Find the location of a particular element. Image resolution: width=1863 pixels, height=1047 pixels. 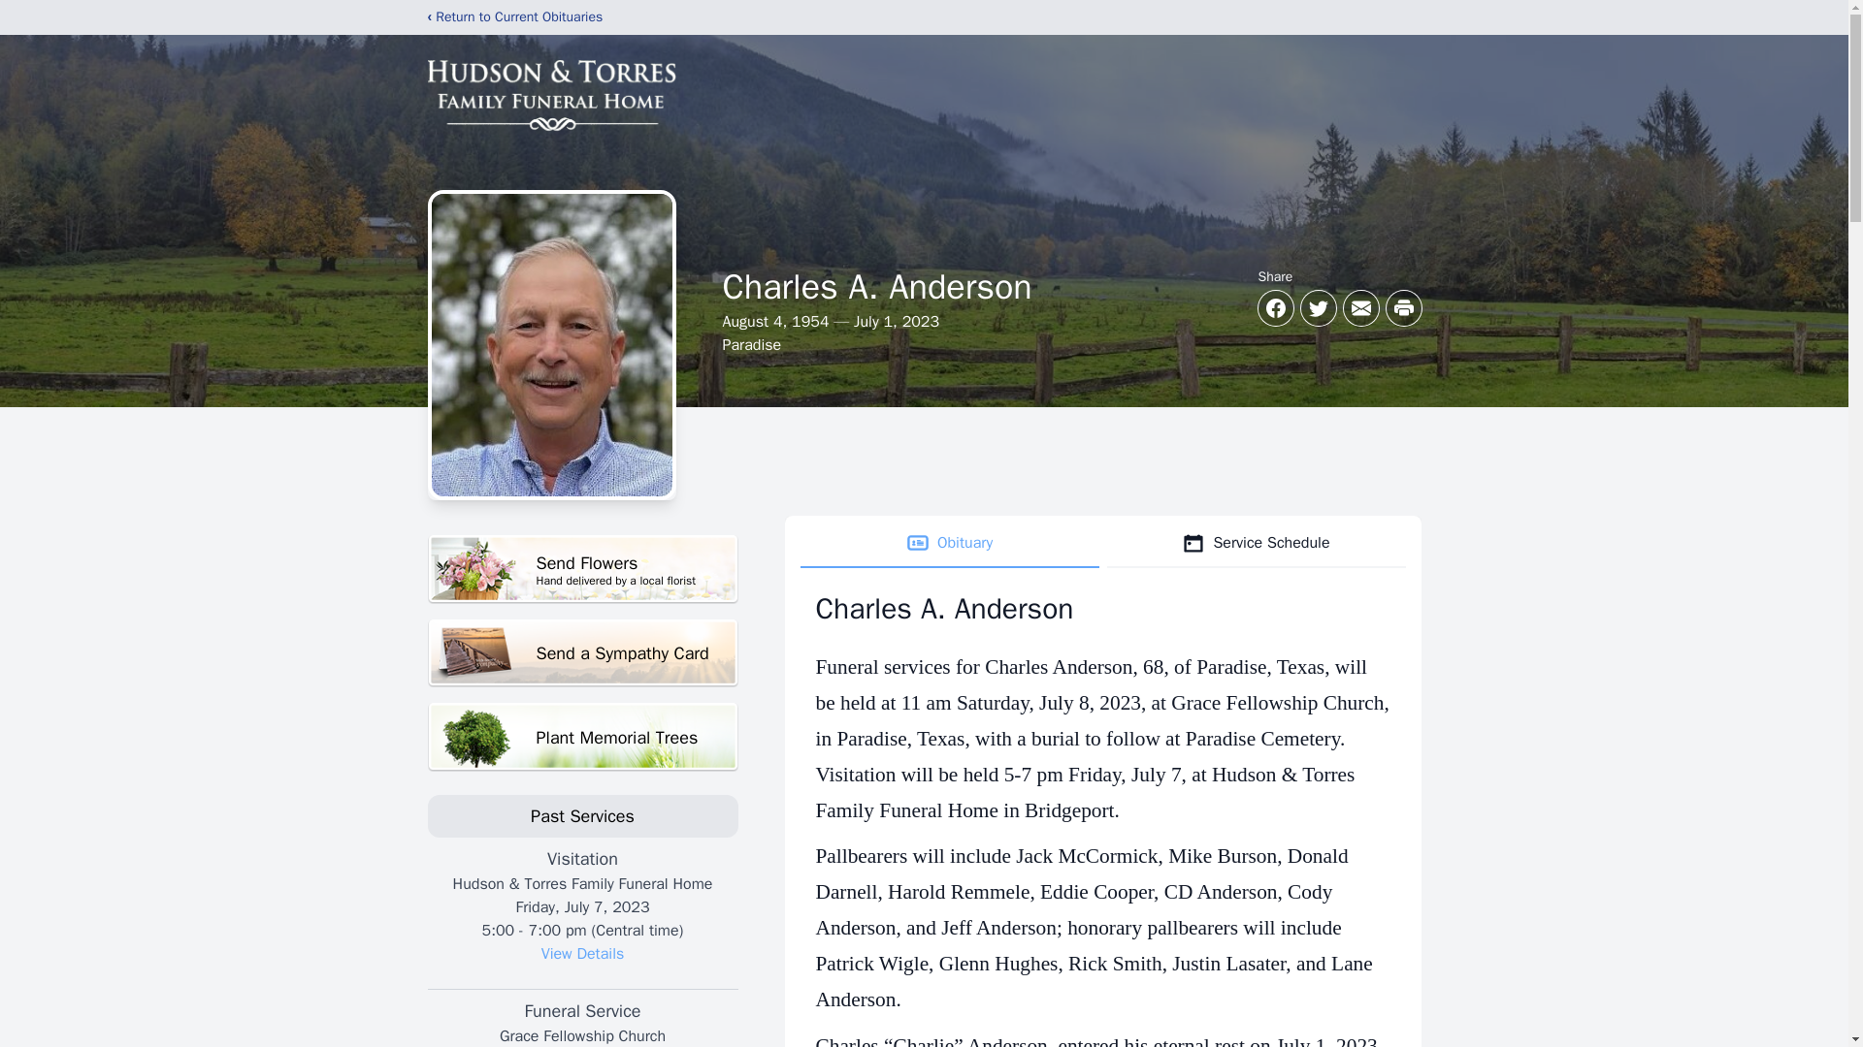

View Details is located at coordinates (949, 543).